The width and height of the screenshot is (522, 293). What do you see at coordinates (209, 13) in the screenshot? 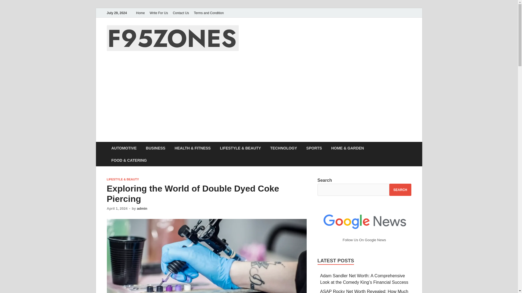
I see `Terms and Condition` at bounding box center [209, 13].